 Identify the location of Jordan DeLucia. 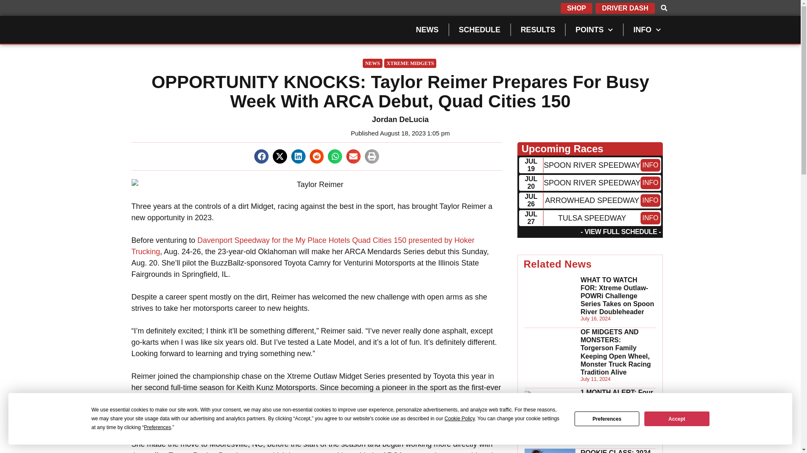
(400, 120).